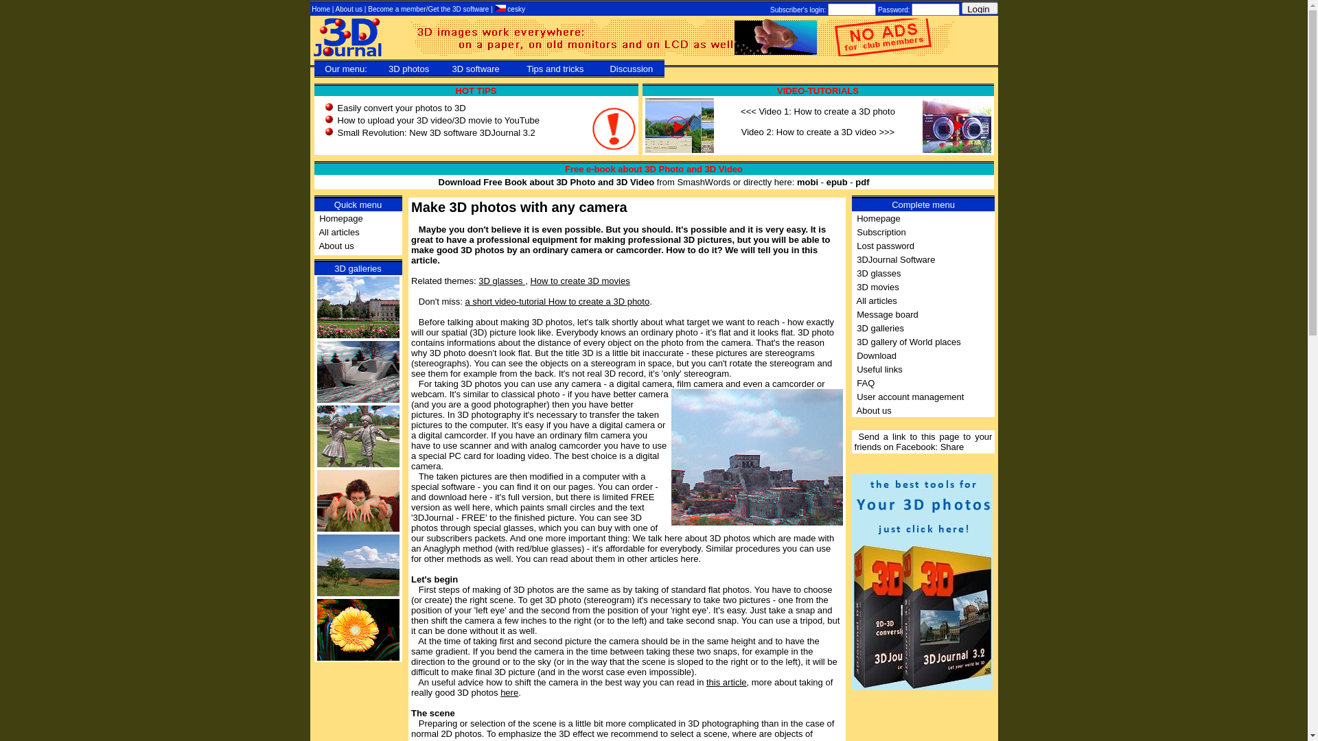 This screenshot has height=741, width=1318. I want to click on this article, so click(726, 682).